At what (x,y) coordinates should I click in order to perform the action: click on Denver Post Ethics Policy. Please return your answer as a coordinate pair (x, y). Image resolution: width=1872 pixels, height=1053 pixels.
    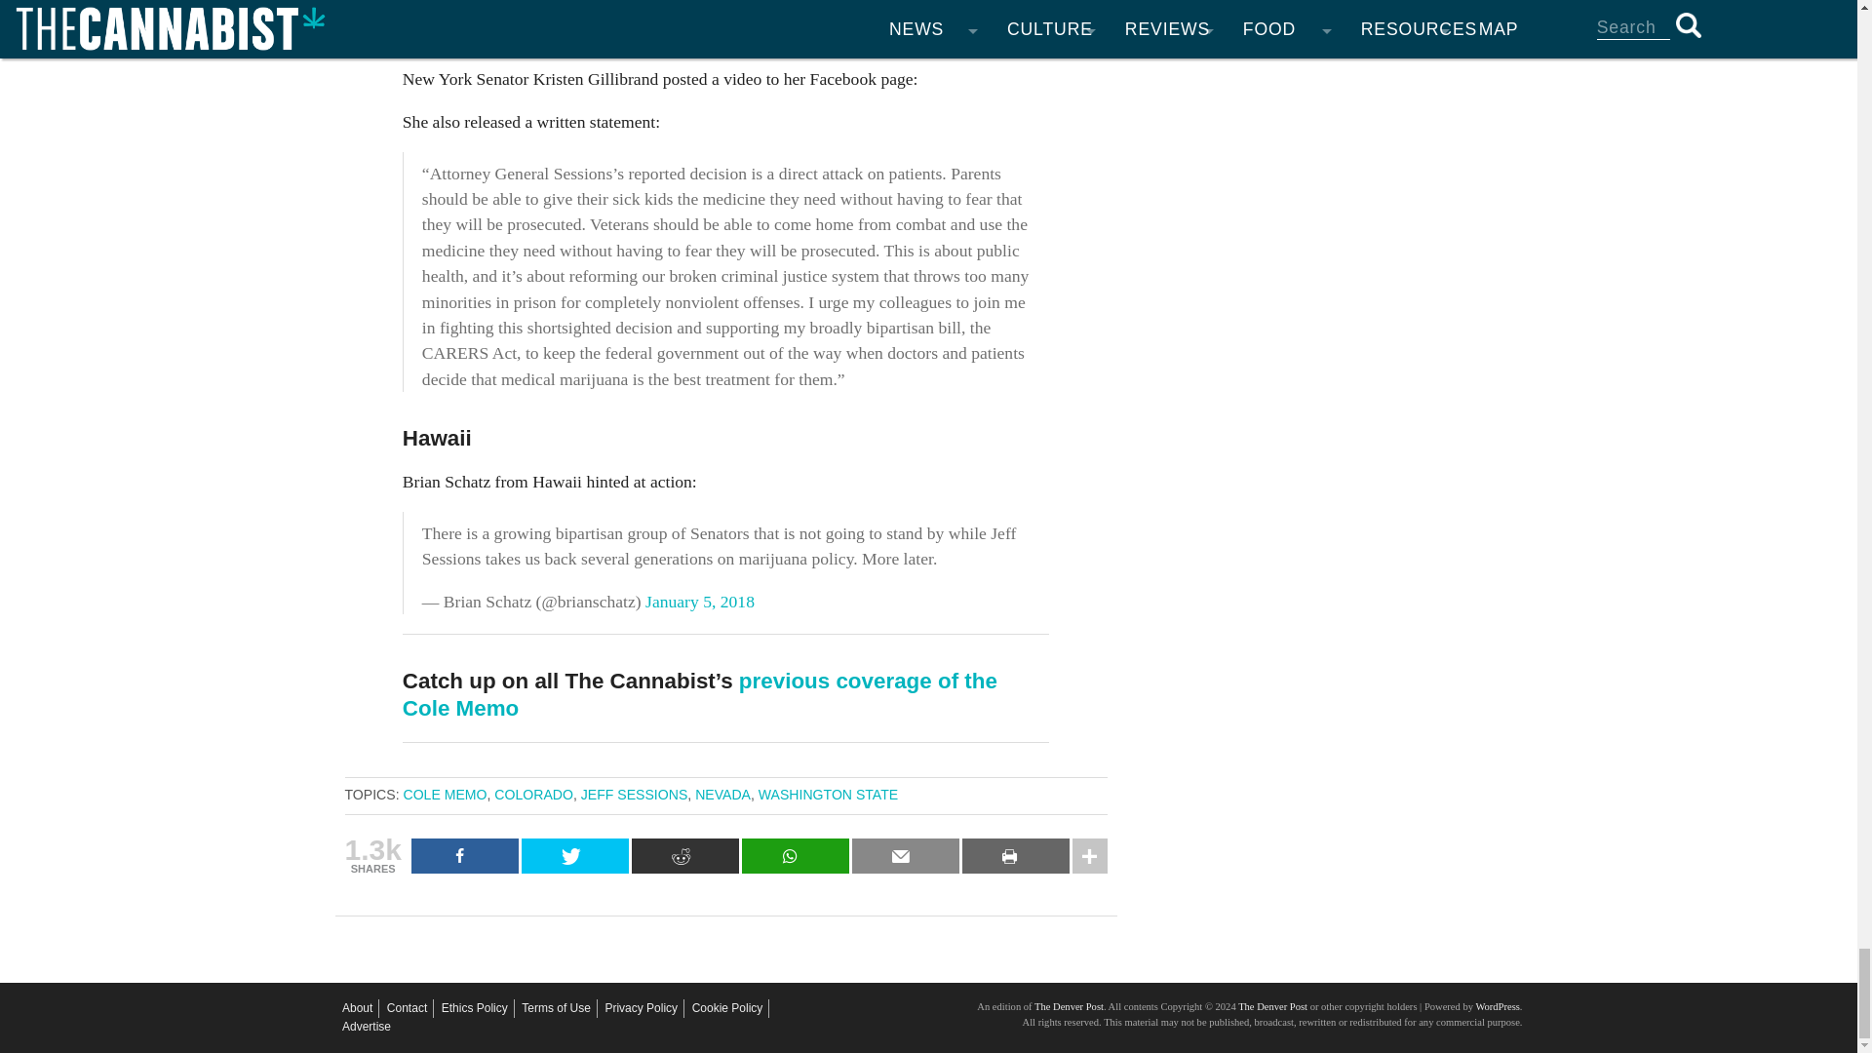
    Looking at the image, I should click on (474, 1008).